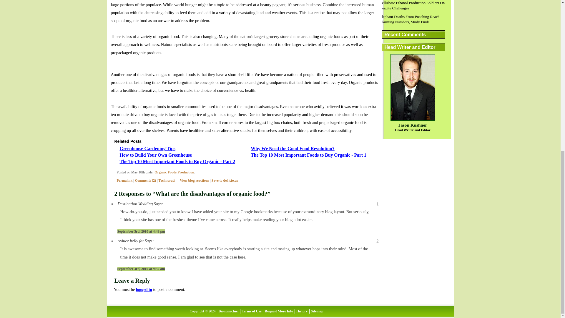 The width and height of the screenshot is (565, 318). What do you see at coordinates (308, 155) in the screenshot?
I see `The Top 10 Most Important Foods to Buy Organic - Part 1` at bounding box center [308, 155].